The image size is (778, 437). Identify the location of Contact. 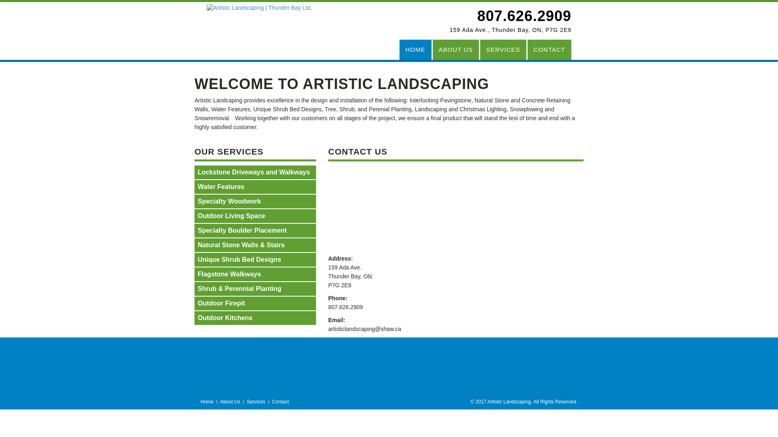
(280, 402).